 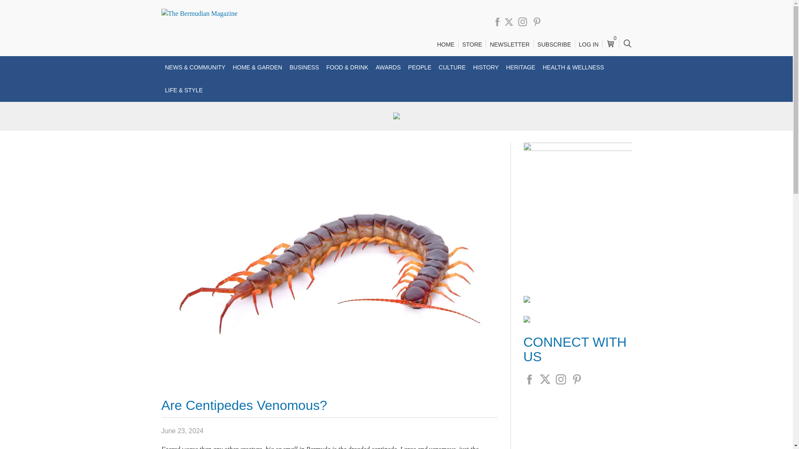 I want to click on 0, so click(x=610, y=41).